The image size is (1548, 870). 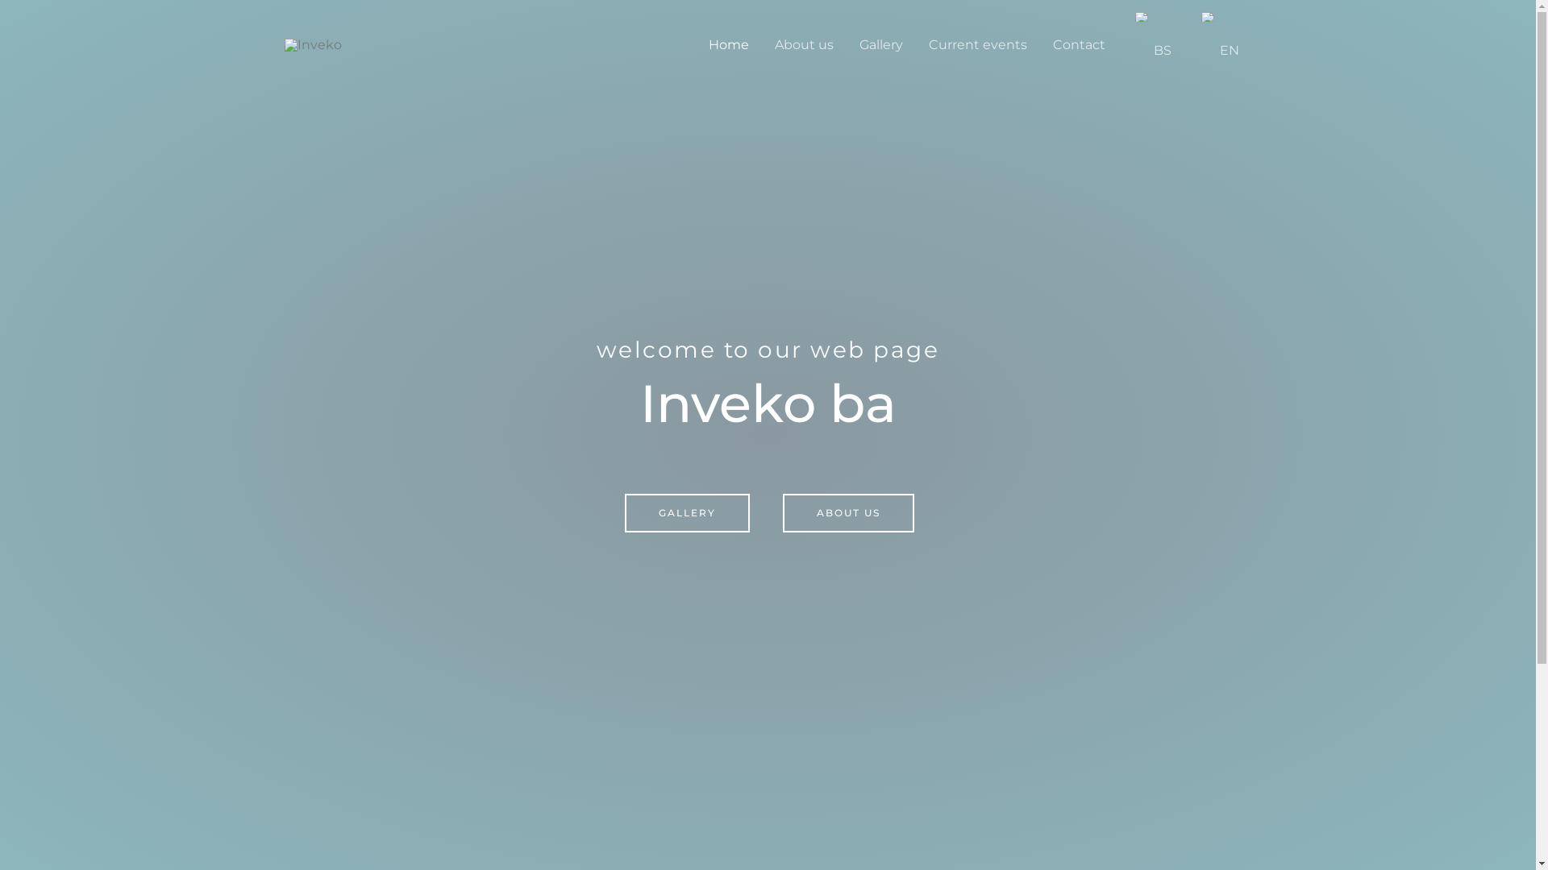 What do you see at coordinates (978, 45) in the screenshot?
I see `Current events` at bounding box center [978, 45].